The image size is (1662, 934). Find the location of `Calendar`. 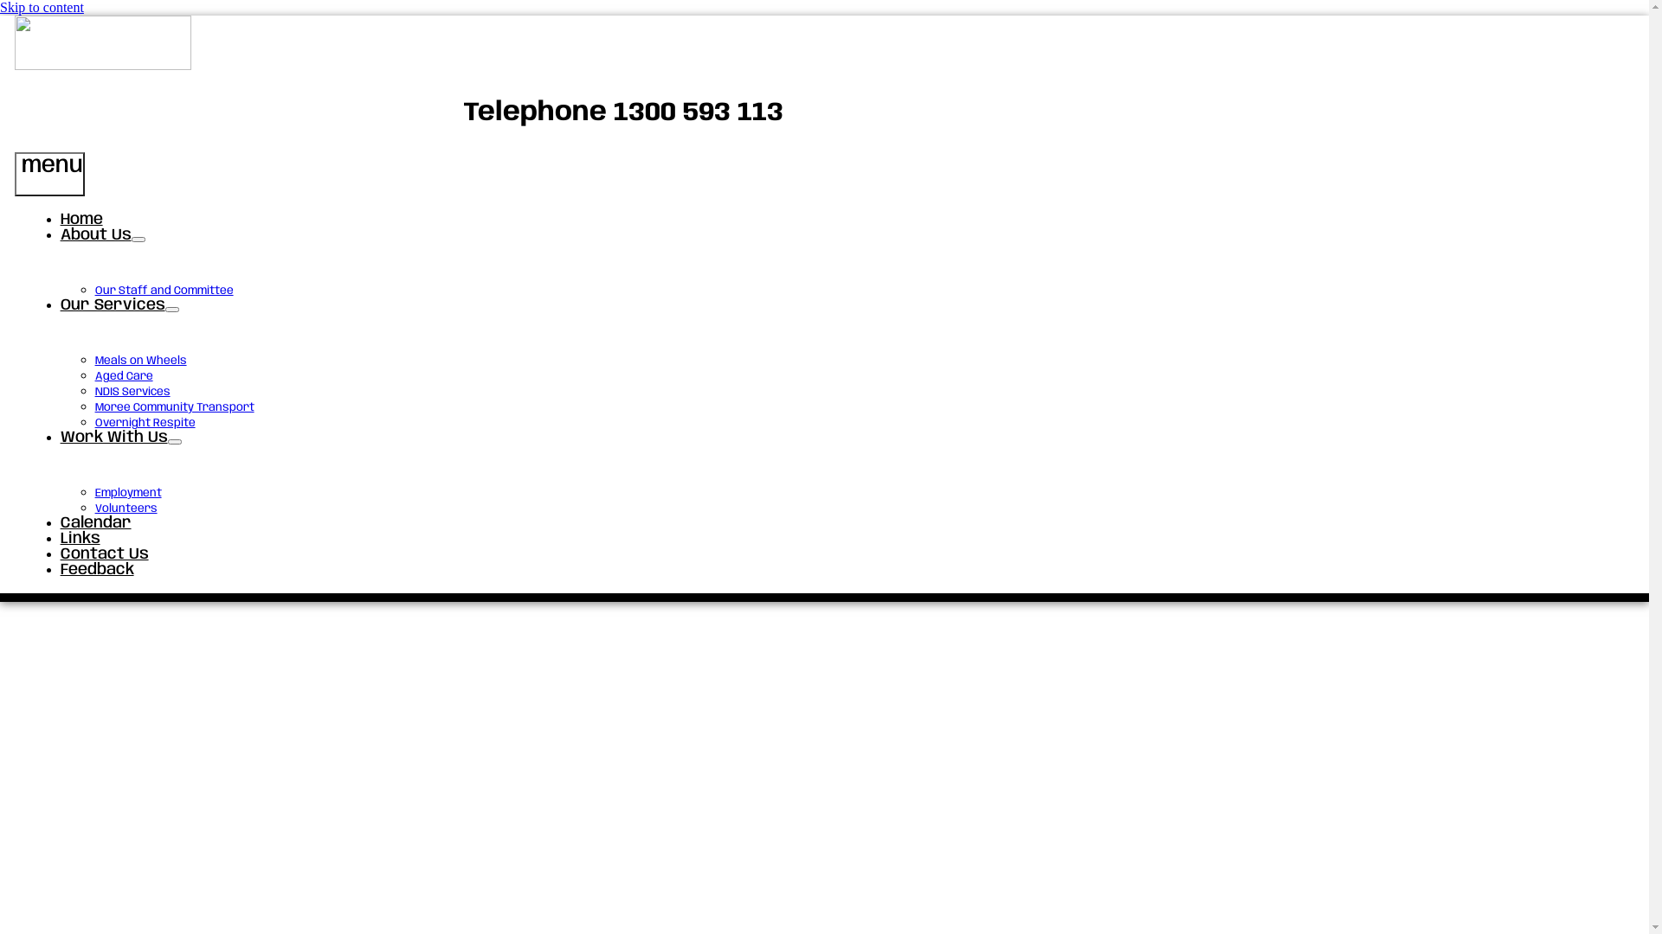

Calendar is located at coordinates (96, 523).